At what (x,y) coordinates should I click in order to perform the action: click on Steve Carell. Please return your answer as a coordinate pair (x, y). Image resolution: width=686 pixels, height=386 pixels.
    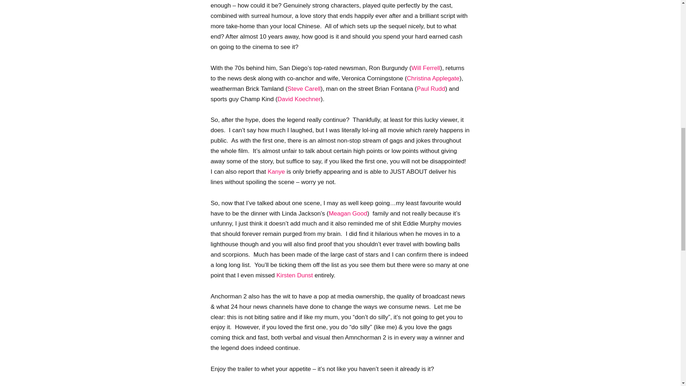
    Looking at the image, I should click on (304, 89).